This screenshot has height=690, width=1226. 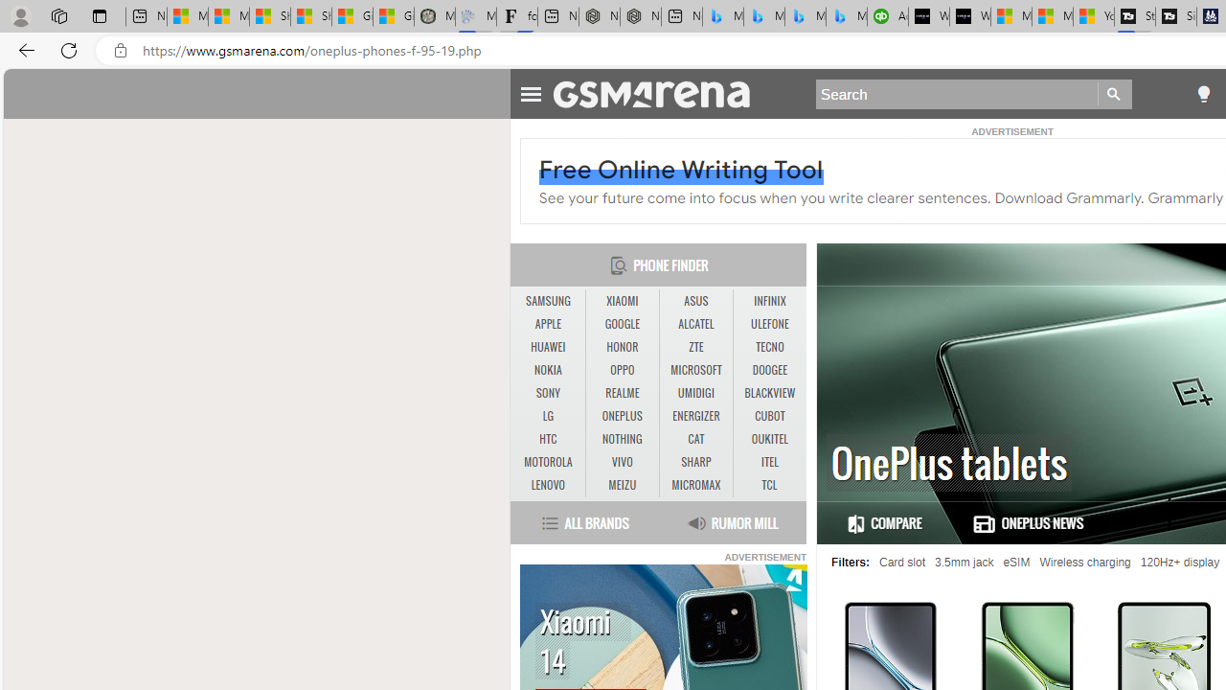 I want to click on TECNO, so click(x=770, y=347).